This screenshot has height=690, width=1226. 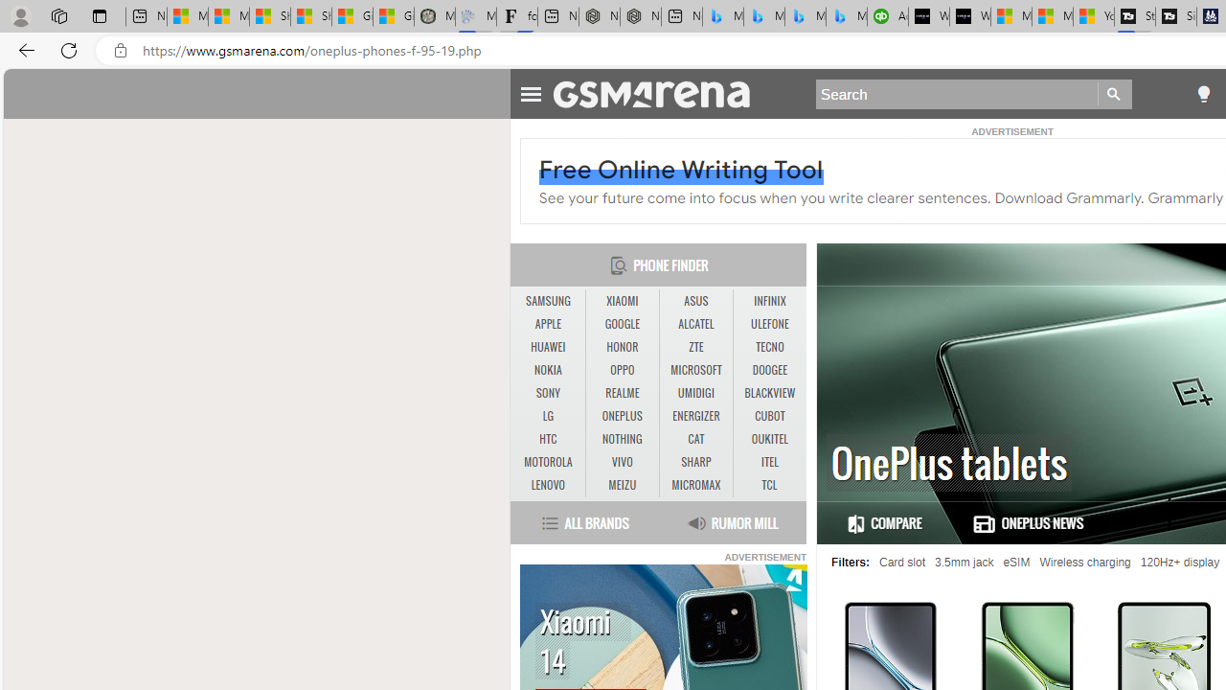 I want to click on TECNO, so click(x=770, y=347).